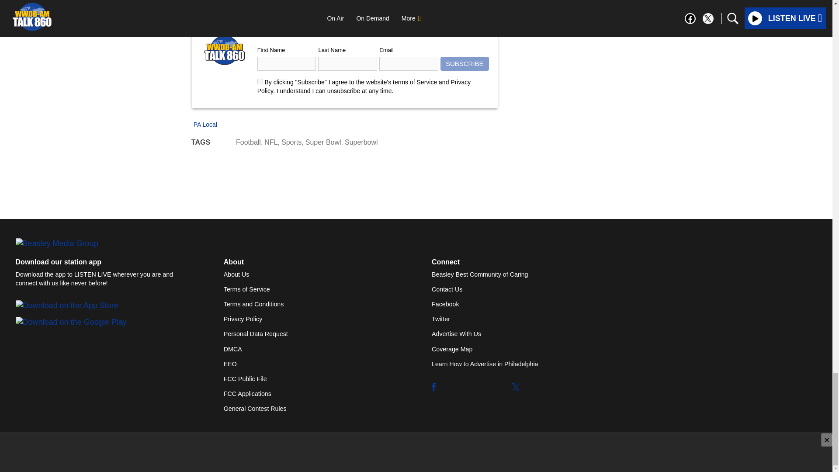  Describe the element at coordinates (248, 142) in the screenshot. I see `Football` at that location.